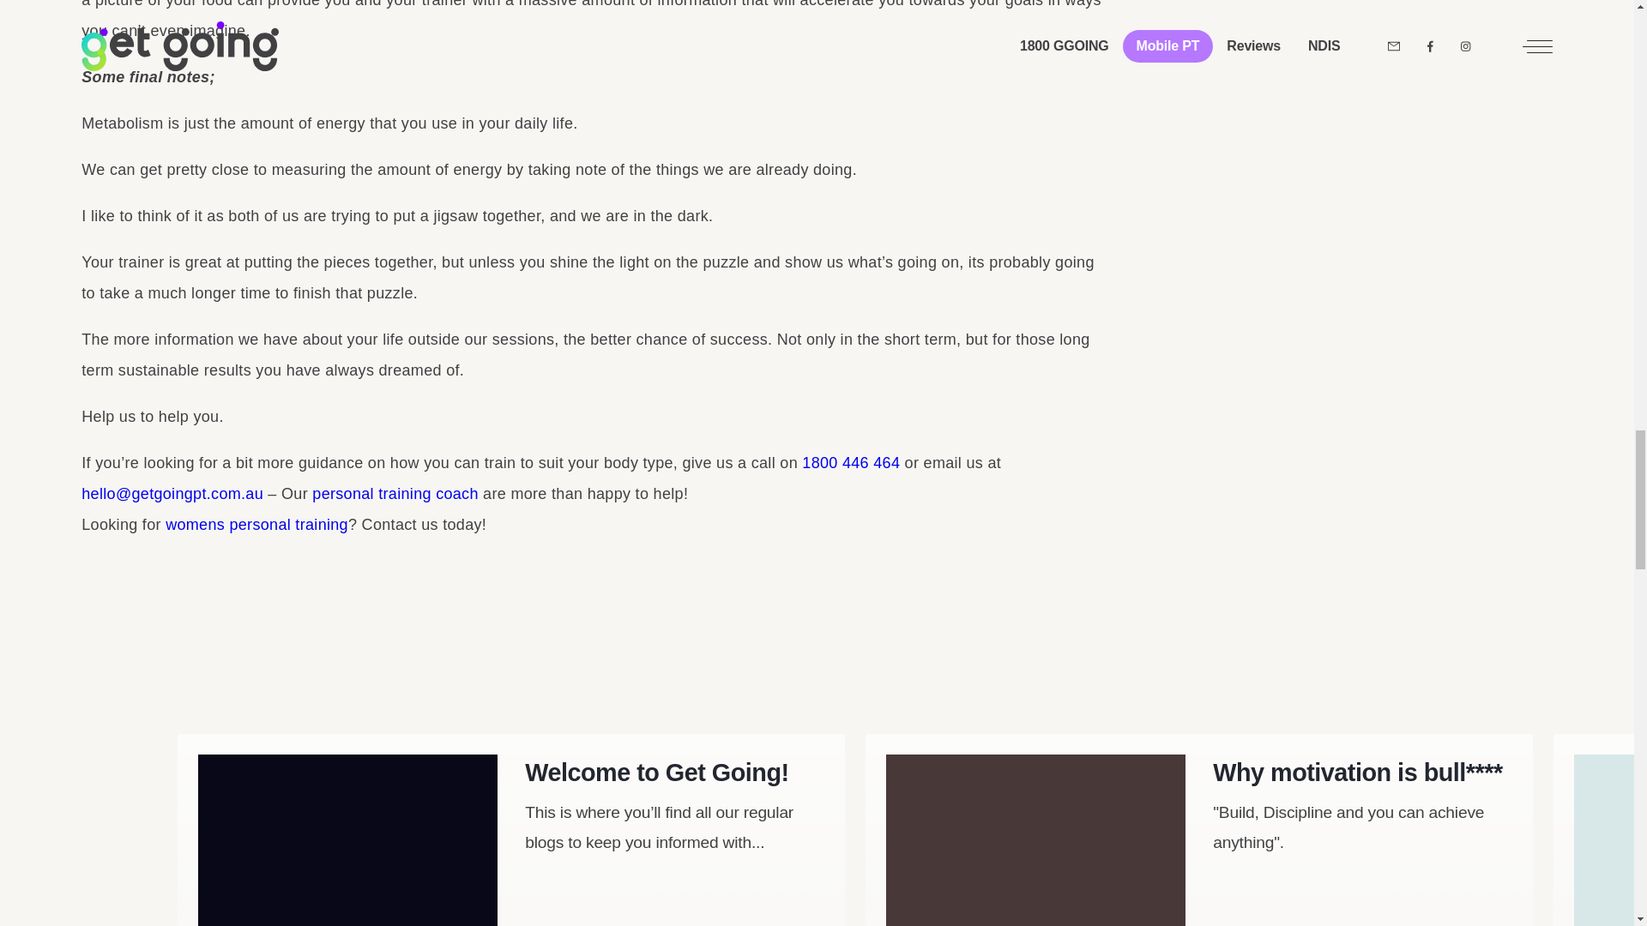 The image size is (1647, 926). I want to click on womens personal training, so click(256, 525).